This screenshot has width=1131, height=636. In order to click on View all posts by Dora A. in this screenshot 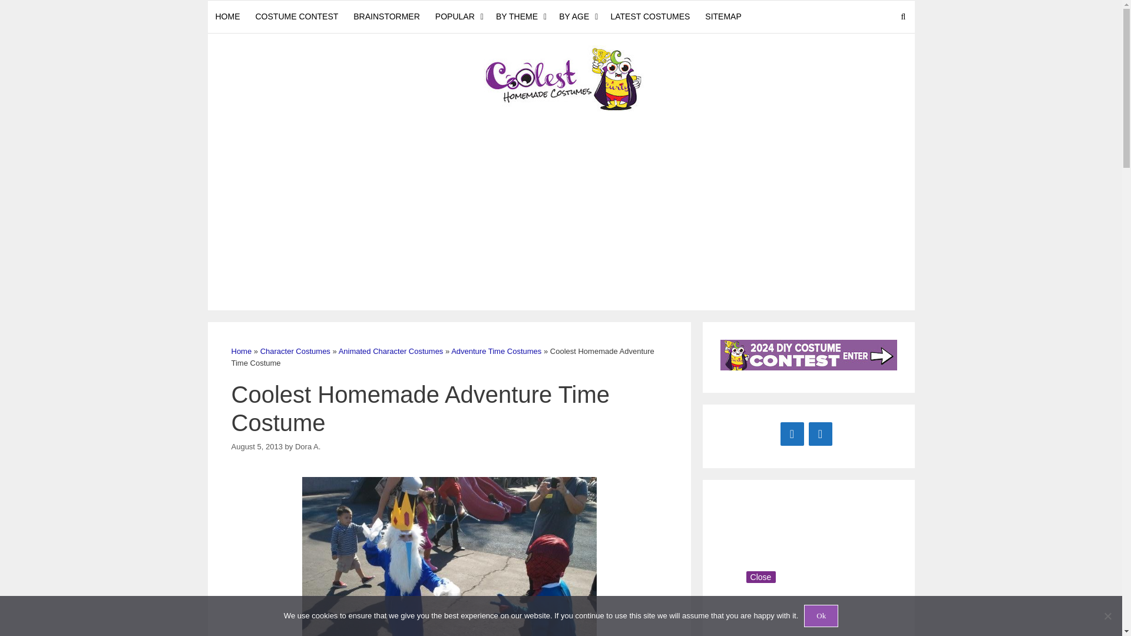, I will do `click(307, 445)`.